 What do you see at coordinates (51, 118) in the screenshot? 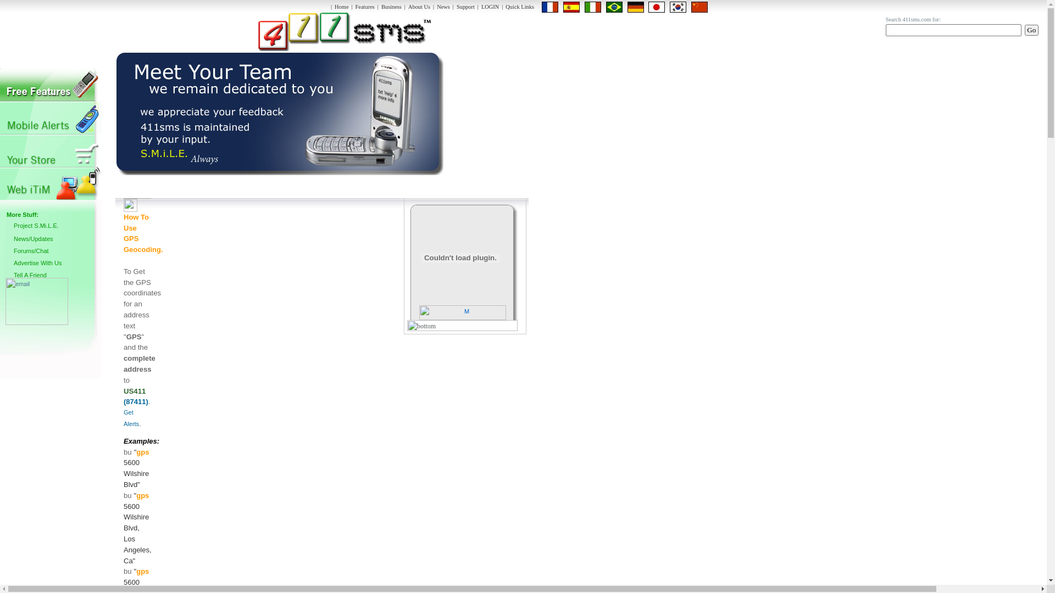
I see `Entertainment Solutions` at bounding box center [51, 118].